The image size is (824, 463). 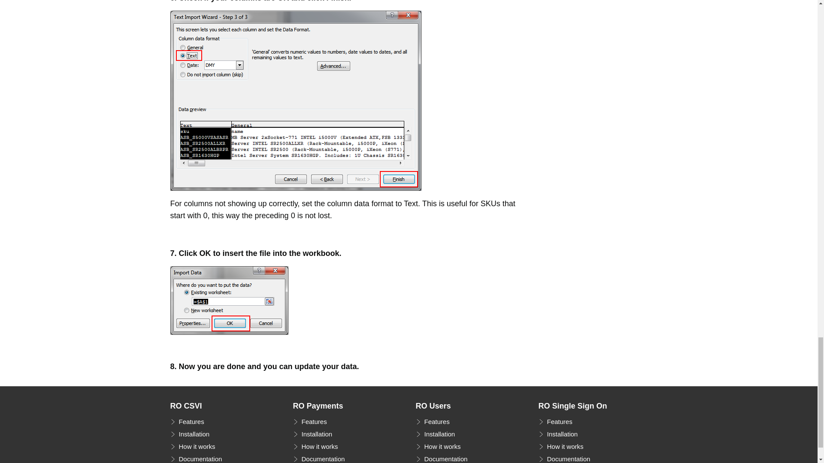 What do you see at coordinates (312, 434) in the screenshot?
I see `Installation` at bounding box center [312, 434].